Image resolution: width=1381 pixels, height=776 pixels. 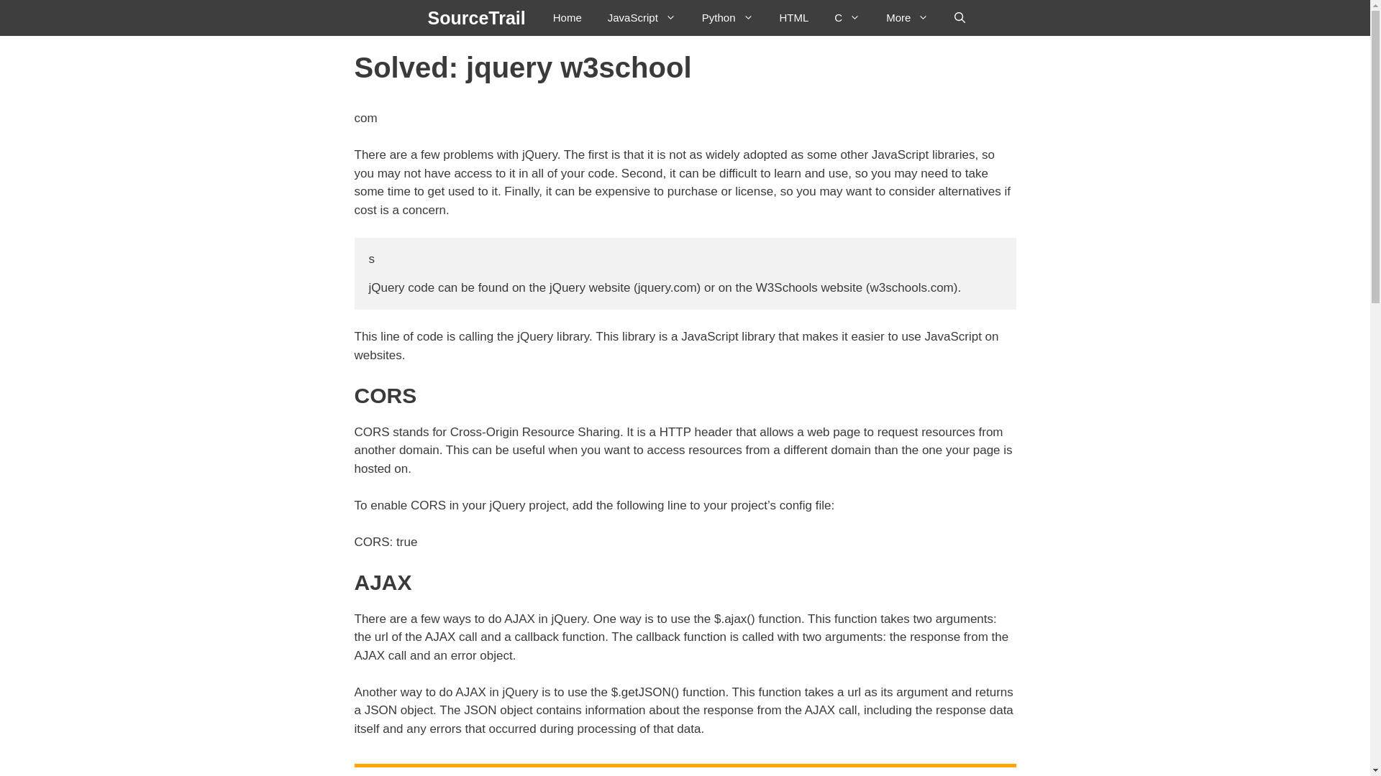 I want to click on More, so click(x=907, y=17).